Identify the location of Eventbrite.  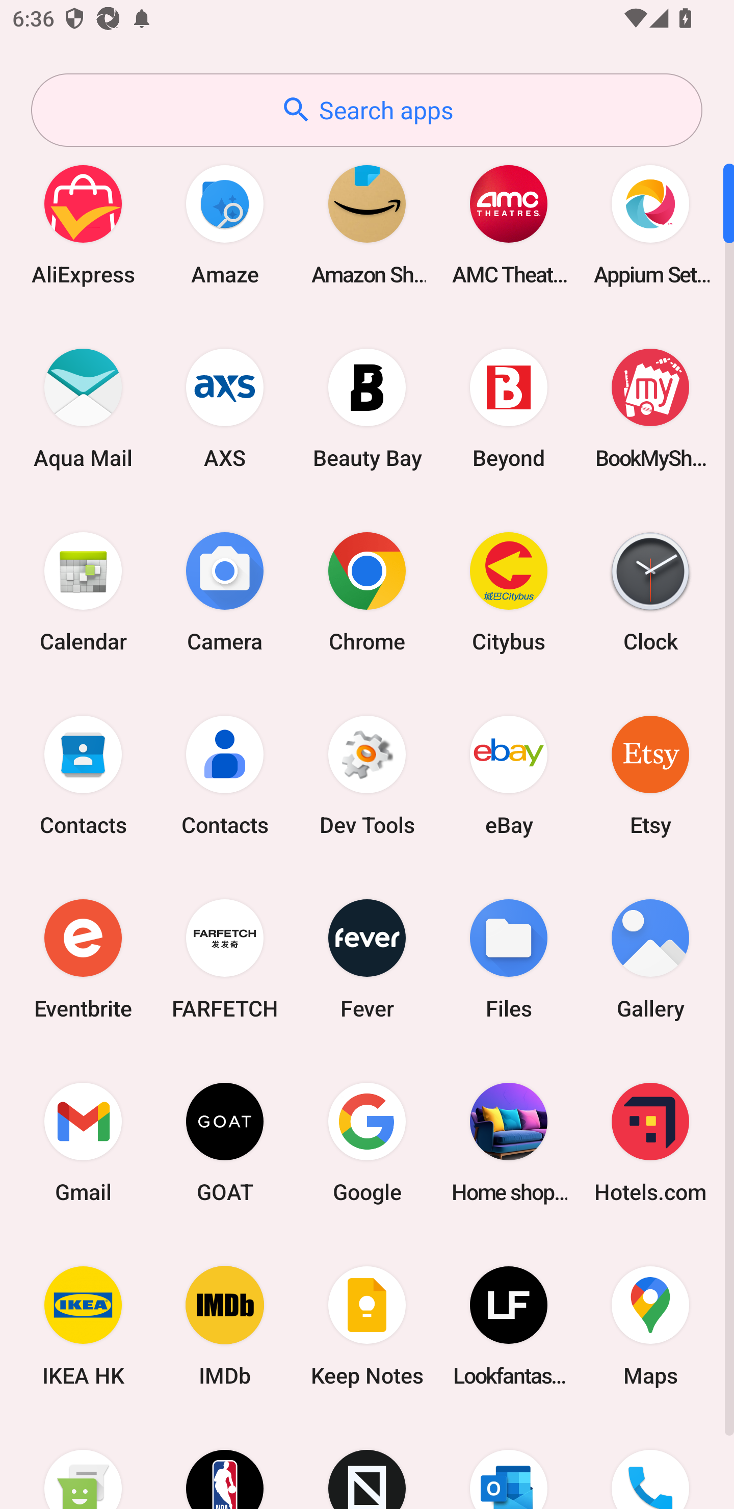
(83, 958).